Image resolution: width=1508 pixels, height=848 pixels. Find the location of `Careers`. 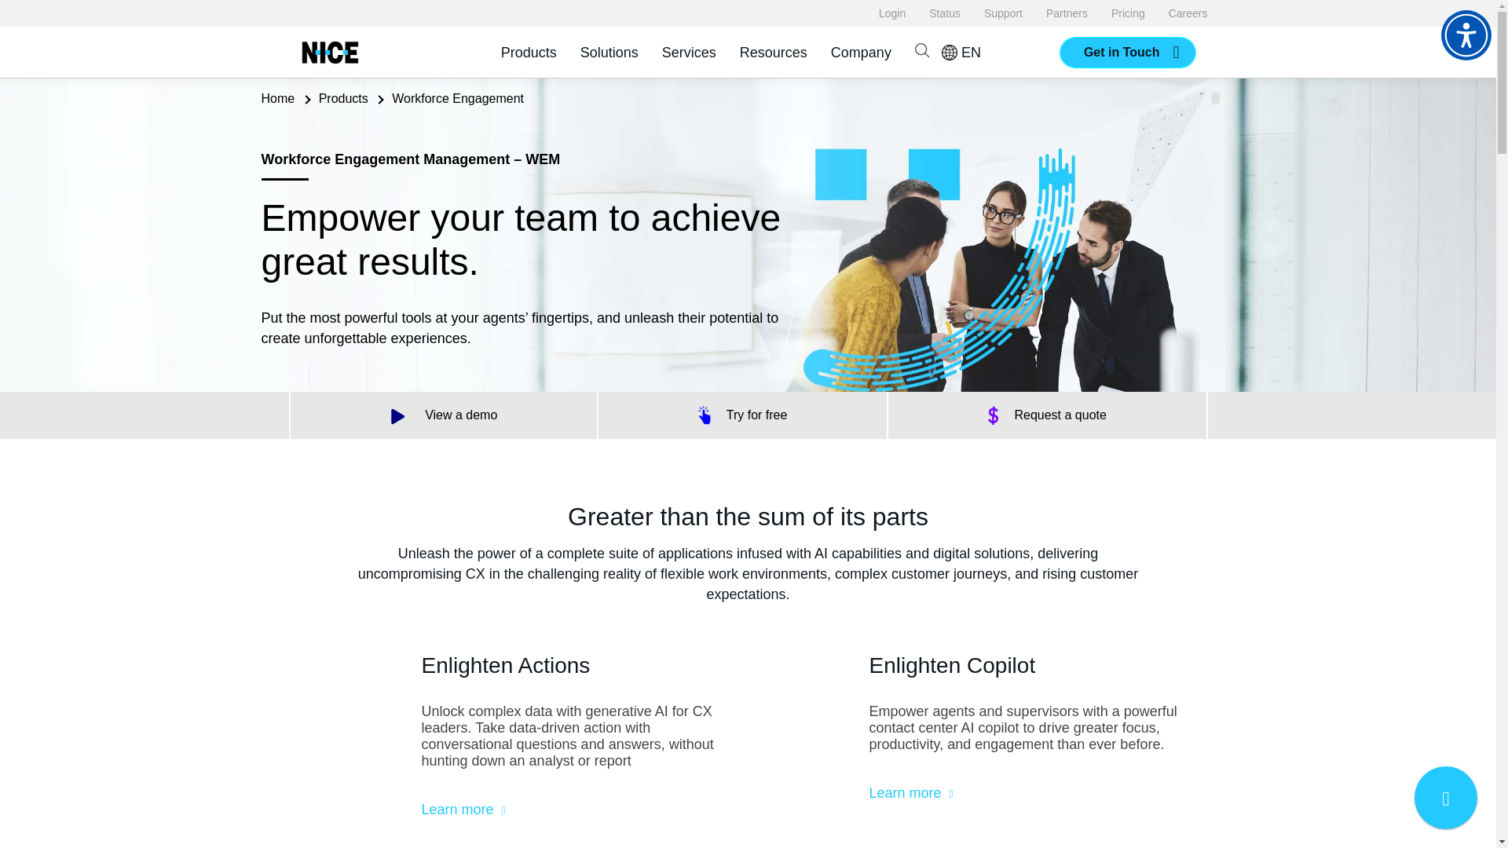

Careers is located at coordinates (1188, 13).